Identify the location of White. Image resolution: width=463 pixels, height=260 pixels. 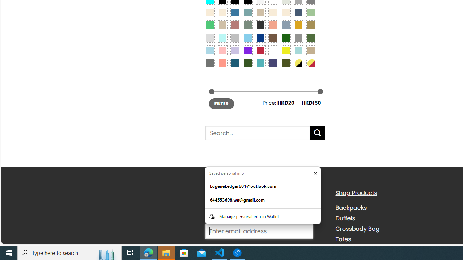
(273, 50).